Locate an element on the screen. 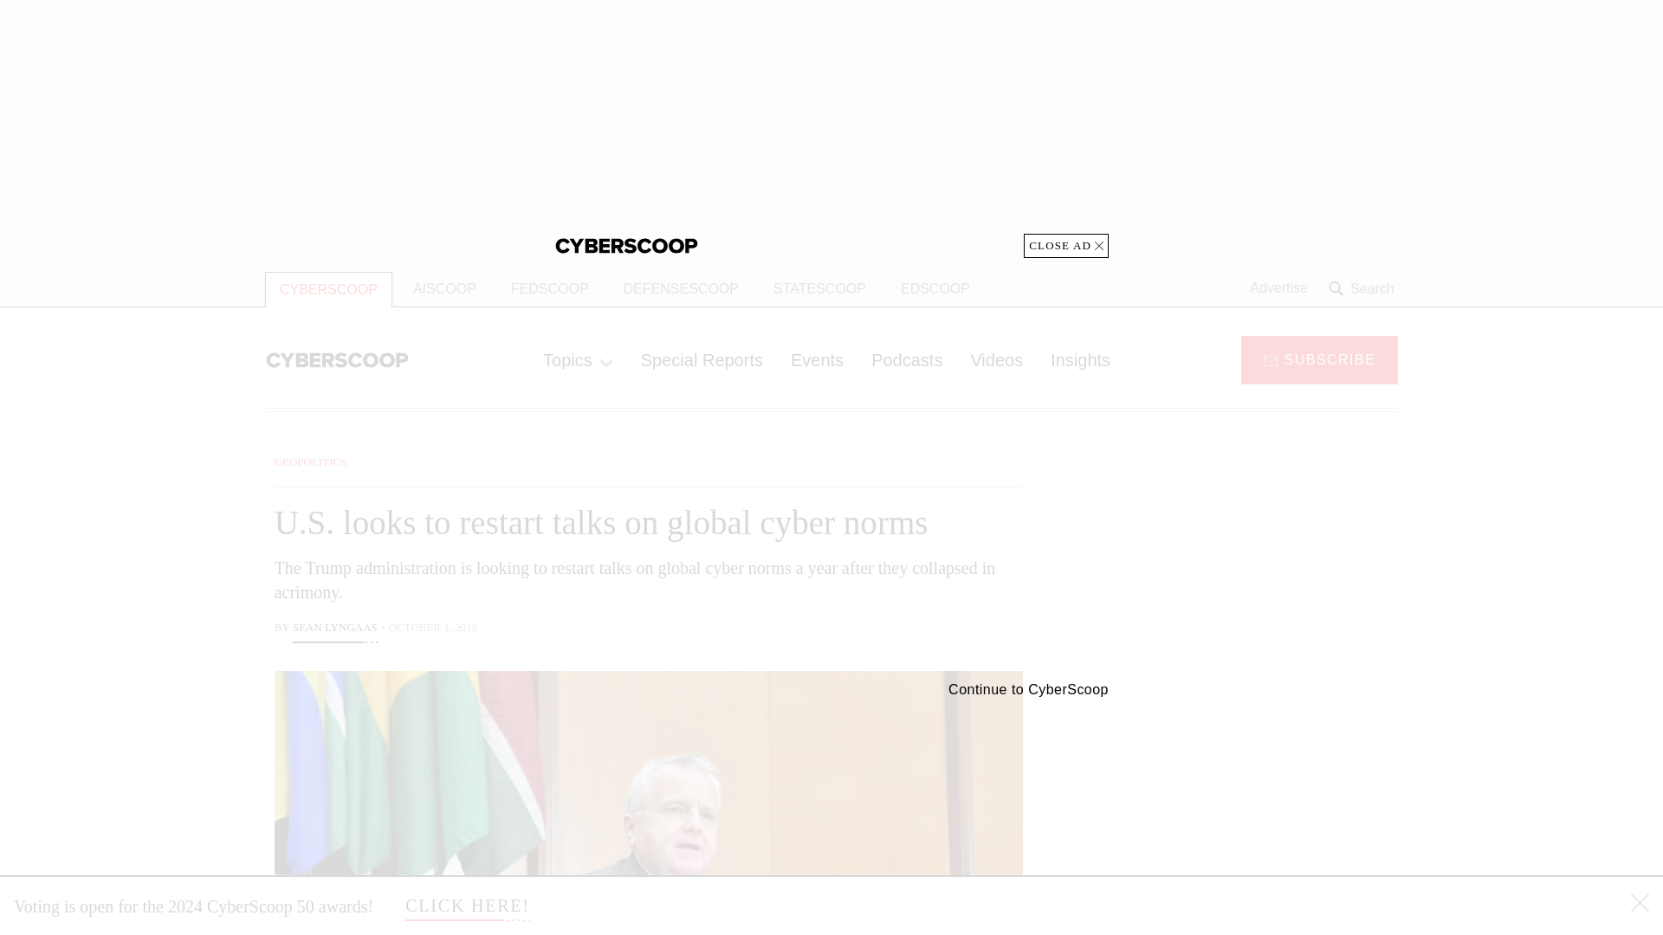 This screenshot has height=935, width=1663. Advertise is located at coordinates (1278, 288).